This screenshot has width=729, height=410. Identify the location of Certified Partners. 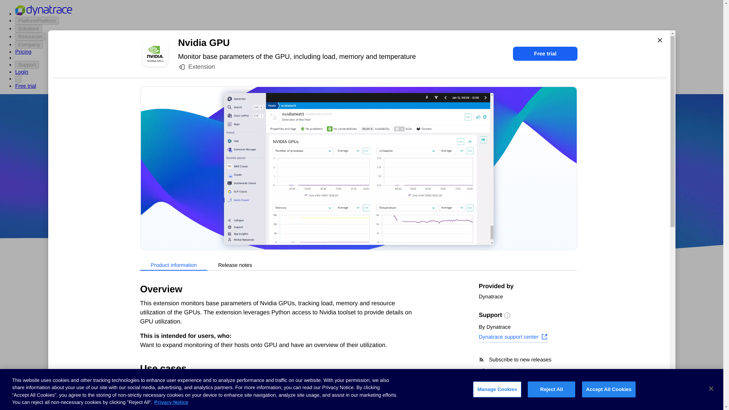
(155, 307).